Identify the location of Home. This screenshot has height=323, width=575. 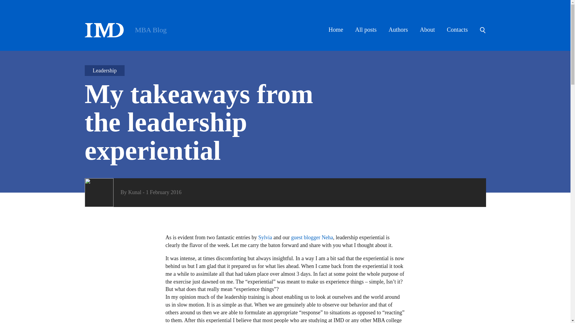
(125, 30).